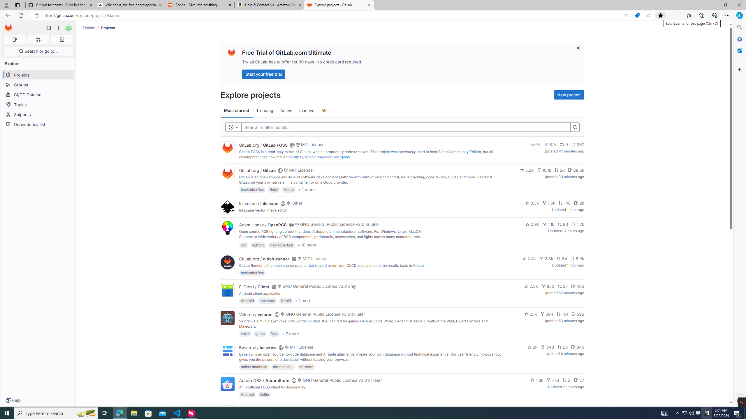 The height and width of the screenshot is (419, 746). I want to click on 850, so click(548, 286).